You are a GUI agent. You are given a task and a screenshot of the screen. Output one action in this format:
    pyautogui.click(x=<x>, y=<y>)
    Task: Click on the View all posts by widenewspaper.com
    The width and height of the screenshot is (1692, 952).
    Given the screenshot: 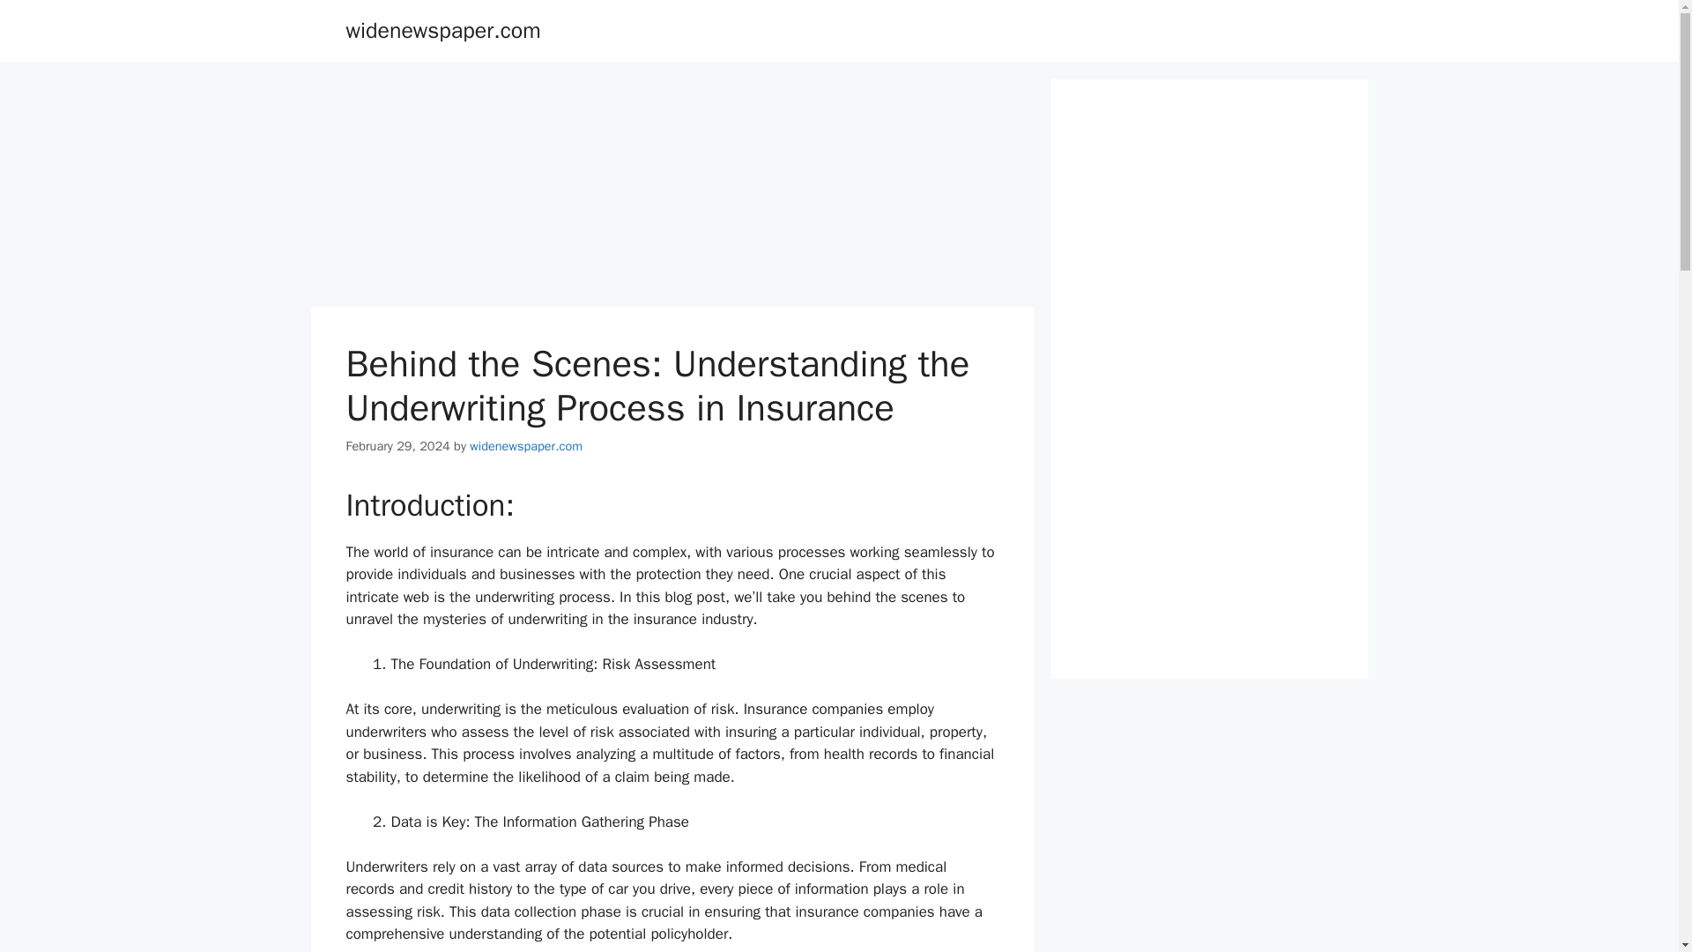 What is the action you would take?
    pyautogui.click(x=525, y=446)
    